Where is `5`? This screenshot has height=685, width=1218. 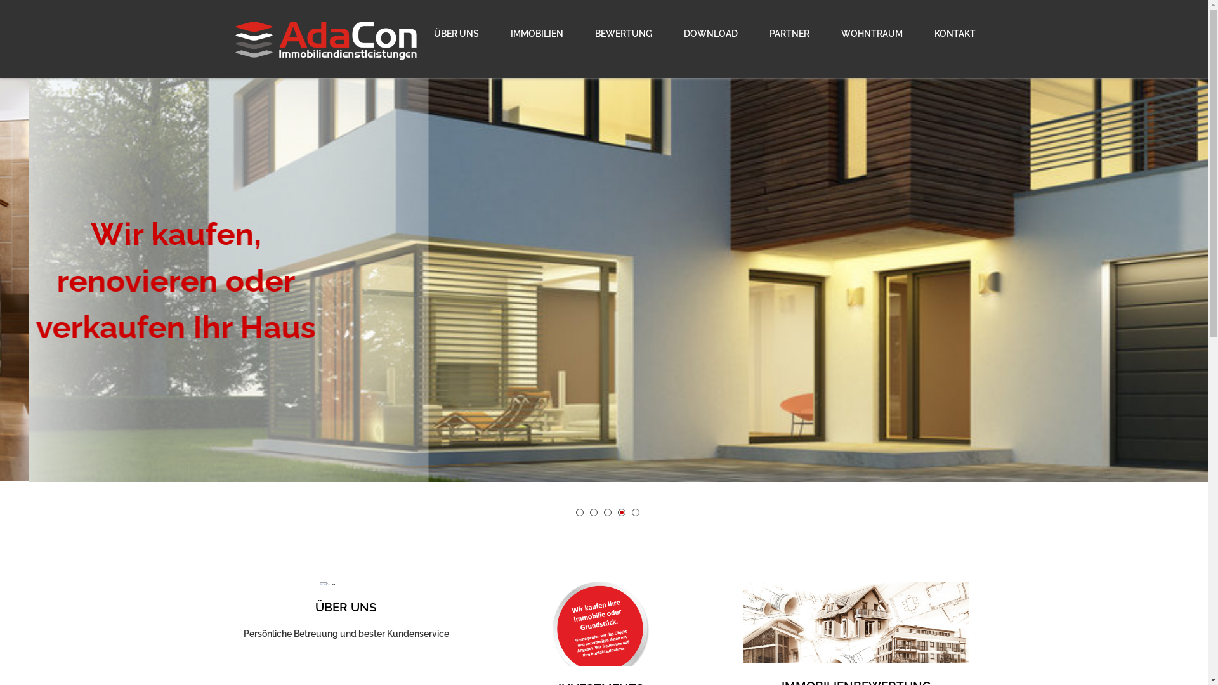 5 is located at coordinates (636, 512).